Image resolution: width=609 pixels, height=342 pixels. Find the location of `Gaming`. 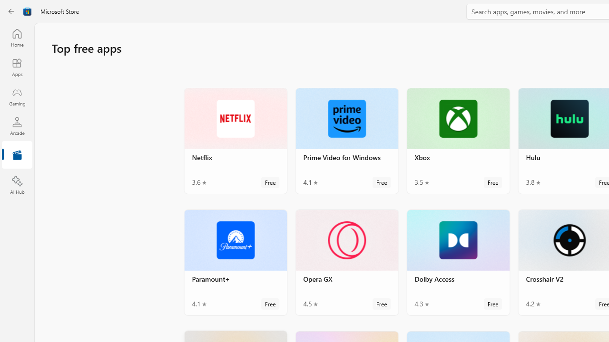

Gaming is located at coordinates (17, 96).